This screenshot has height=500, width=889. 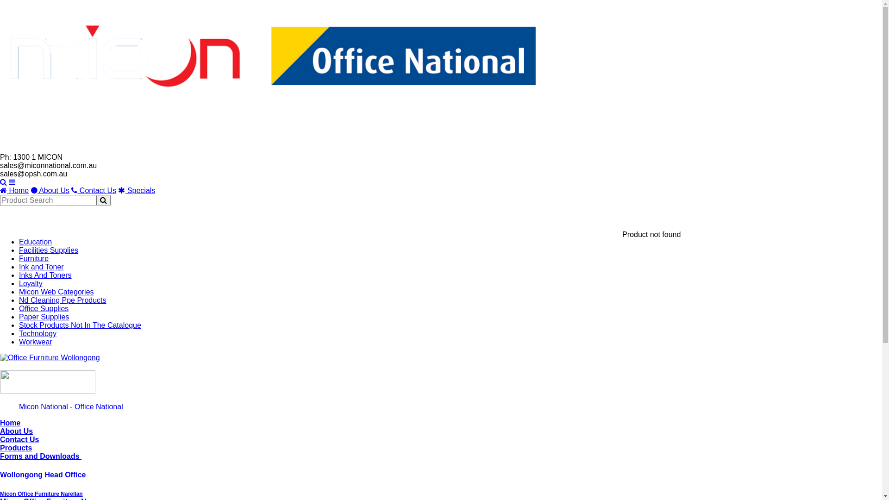 I want to click on Home, so click(x=14, y=191).